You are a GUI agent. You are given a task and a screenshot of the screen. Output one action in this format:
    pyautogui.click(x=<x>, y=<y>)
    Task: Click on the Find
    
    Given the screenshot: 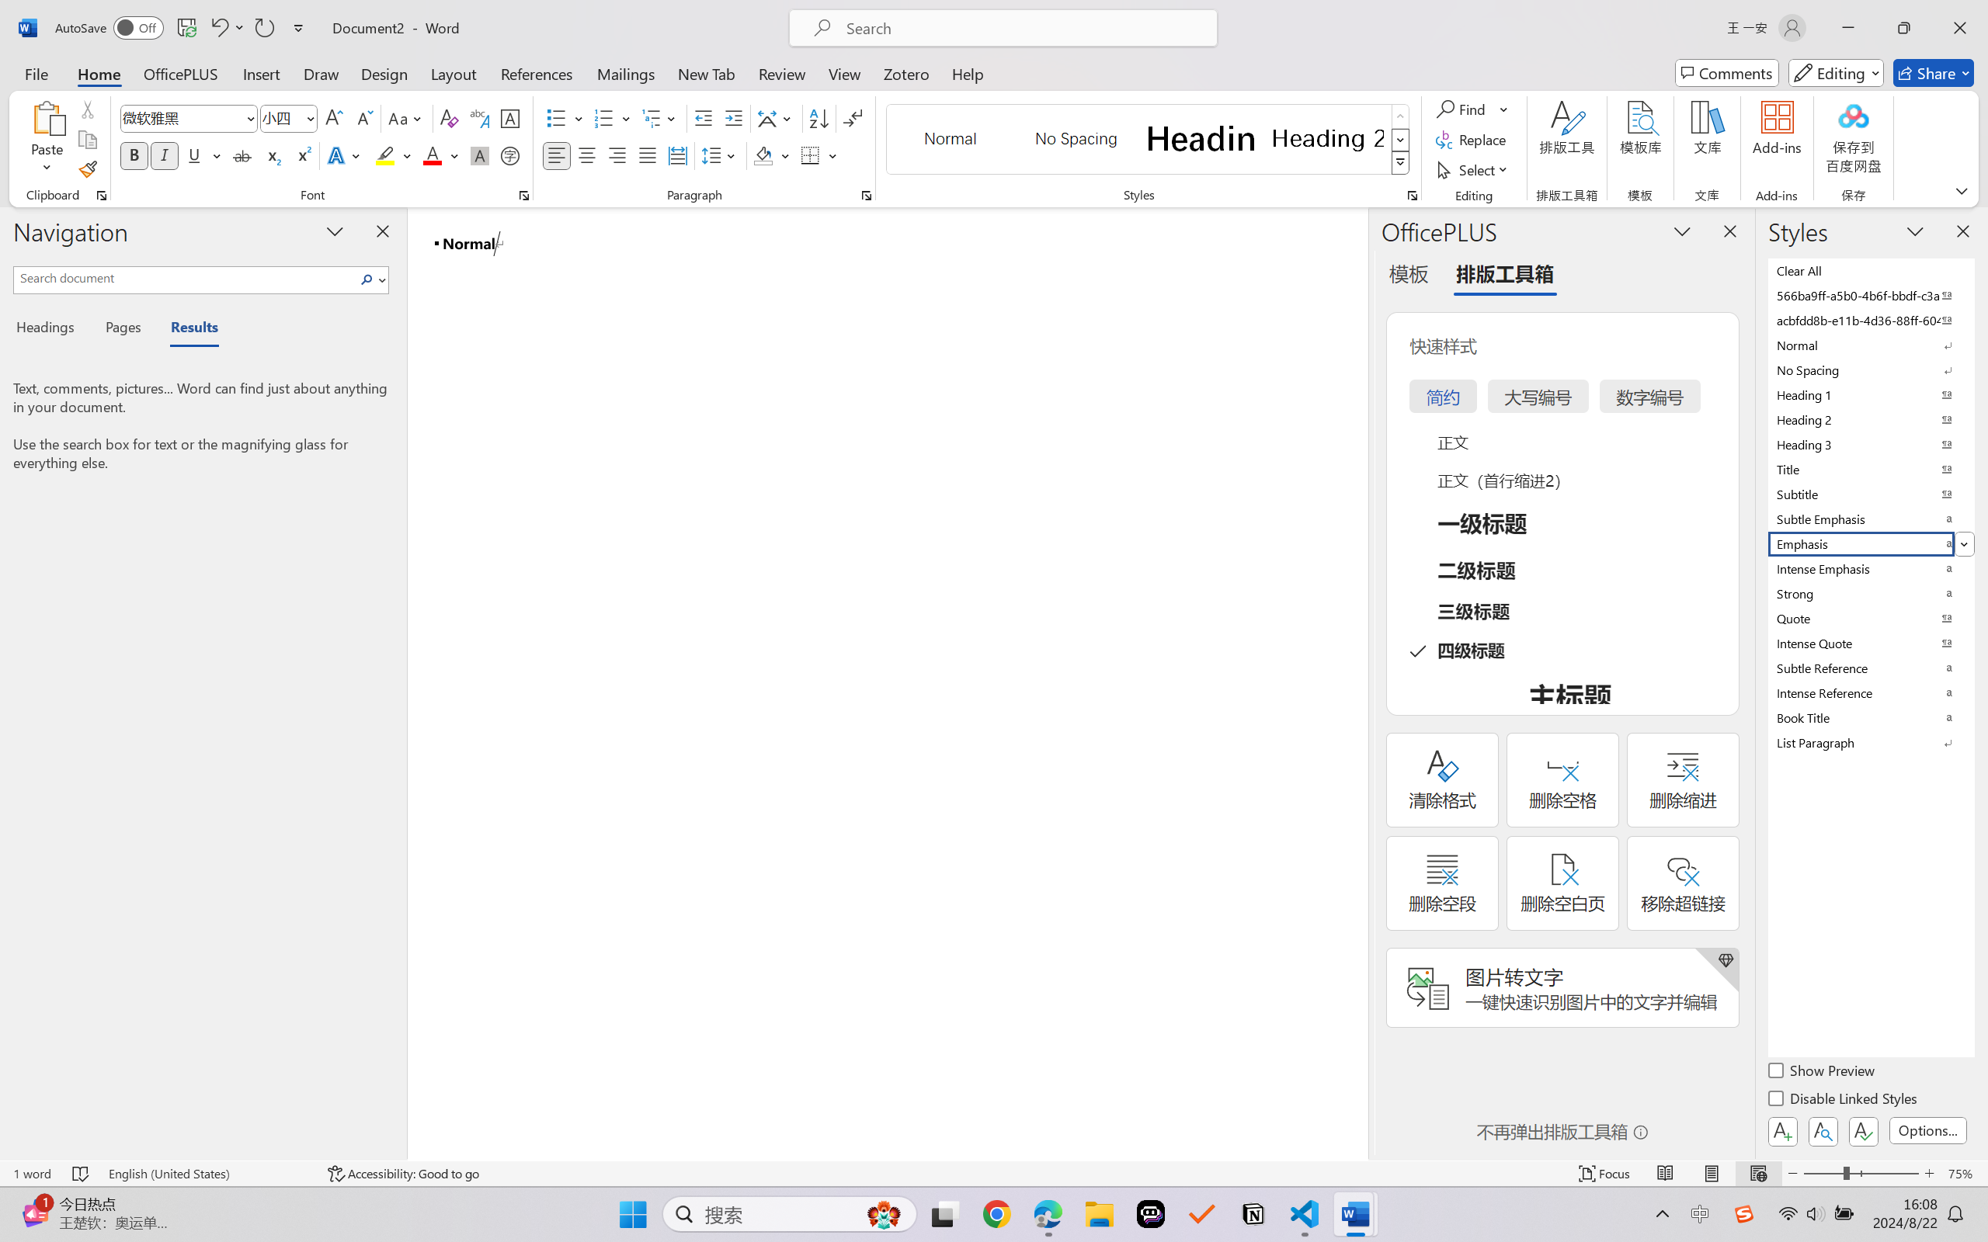 What is the action you would take?
    pyautogui.click(x=1472, y=109)
    